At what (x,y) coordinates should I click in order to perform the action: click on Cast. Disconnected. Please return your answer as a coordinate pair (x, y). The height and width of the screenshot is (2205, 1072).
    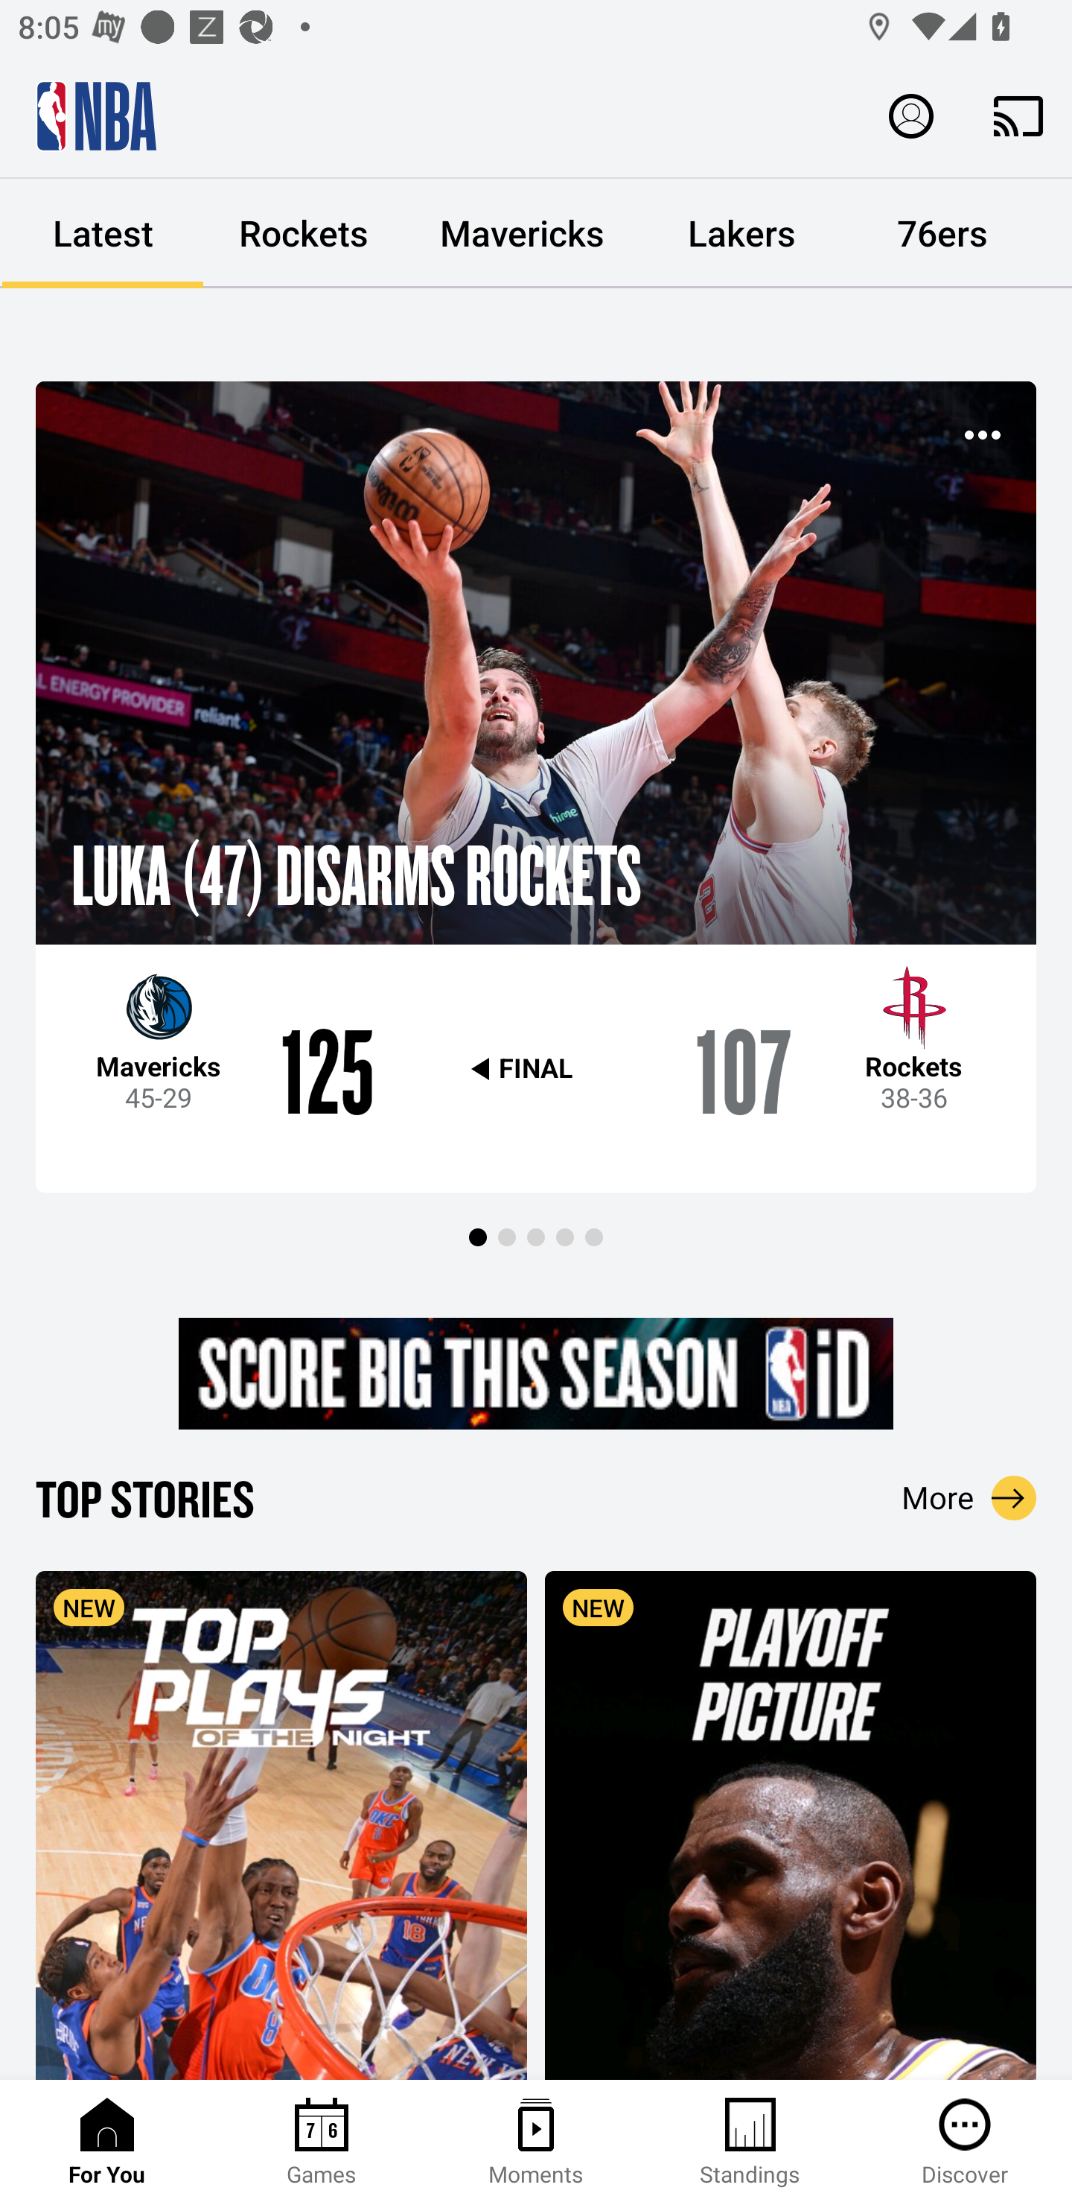
    Looking at the image, I should click on (1018, 115).